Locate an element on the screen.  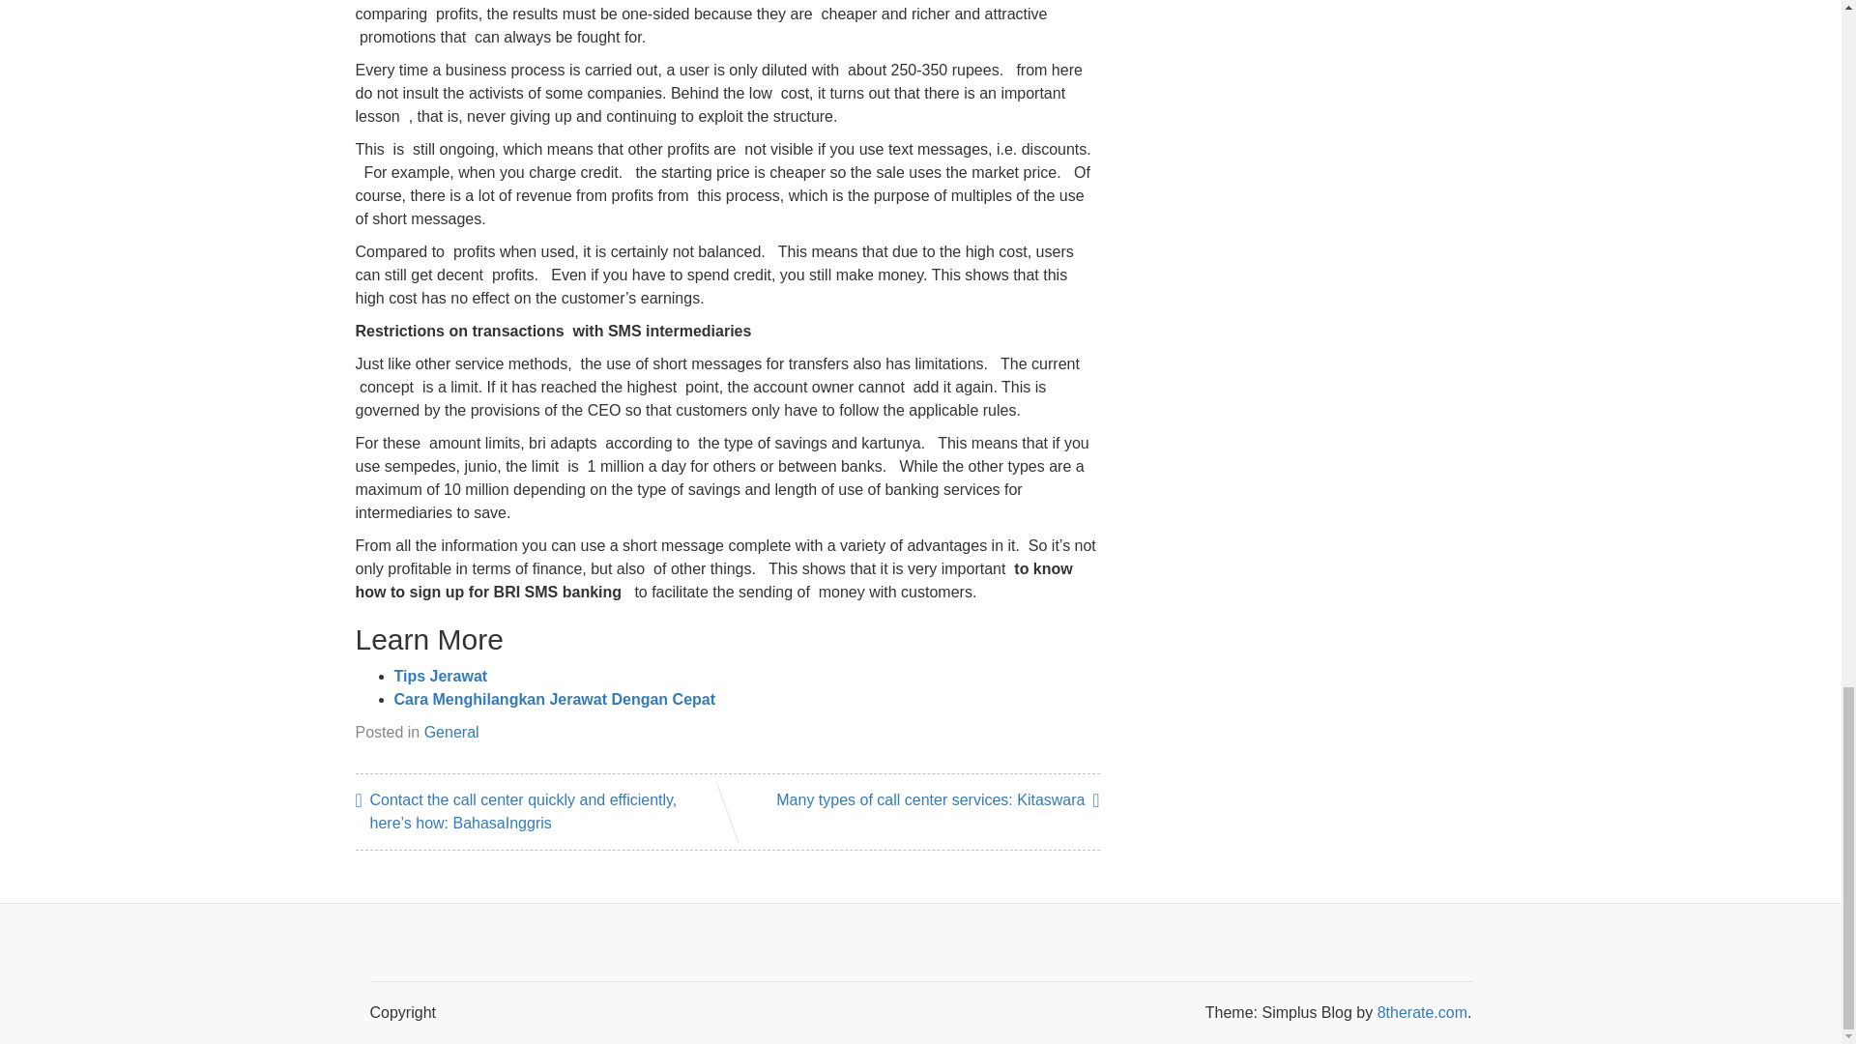
Cara Menghilangkan Jerawat Dengan Cepat is located at coordinates (555, 699).